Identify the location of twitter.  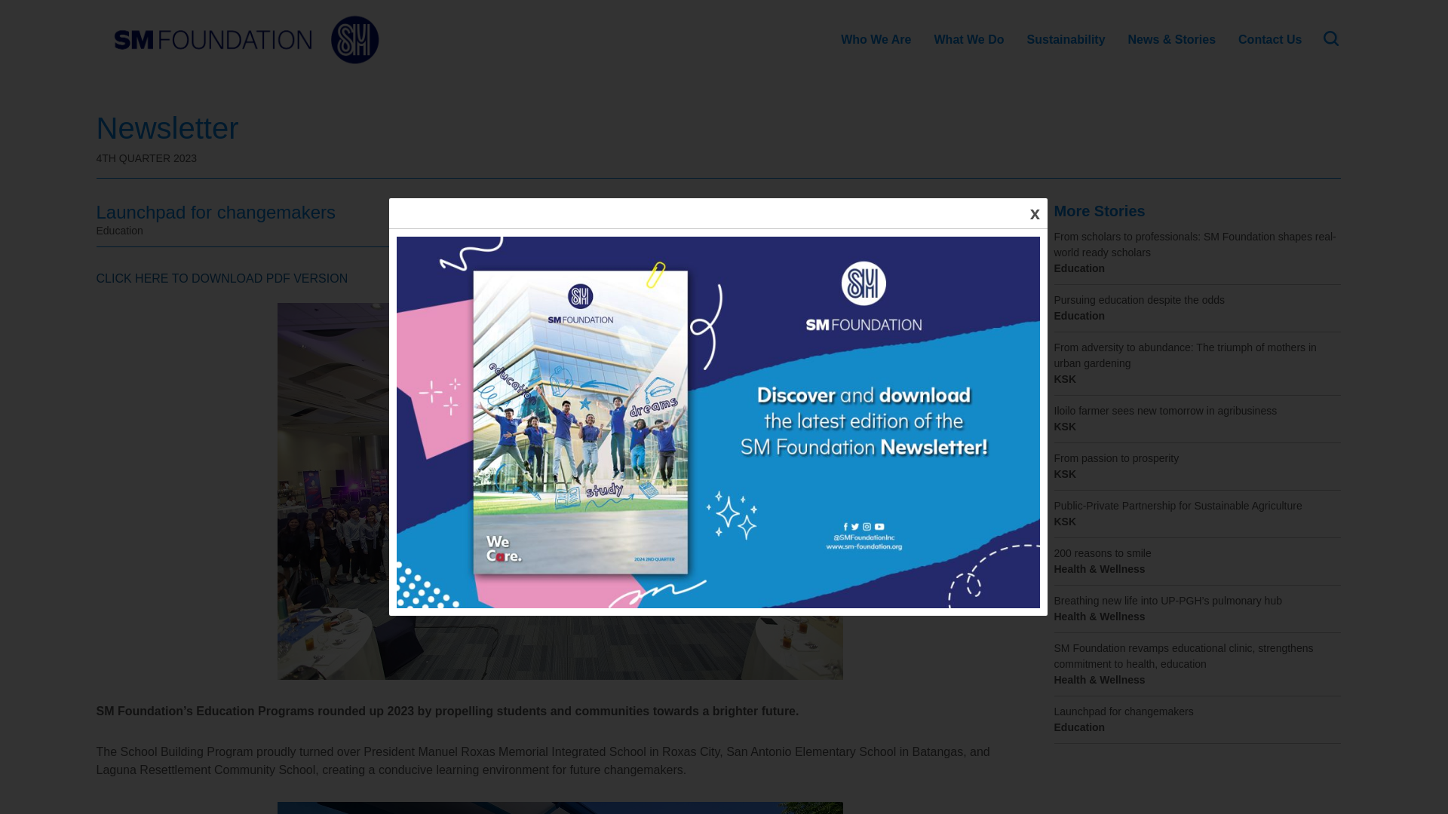
(1012, 219).